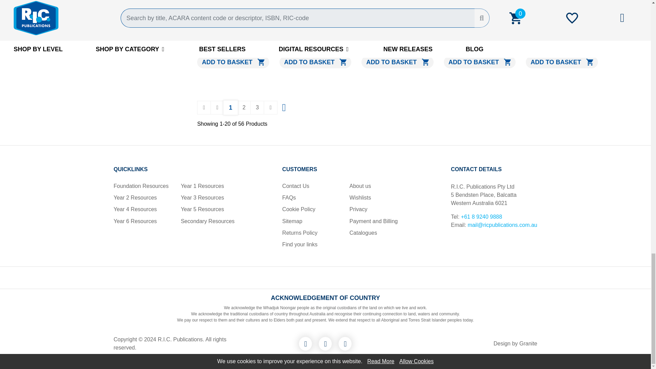  I want to click on Contact Us, so click(295, 186).